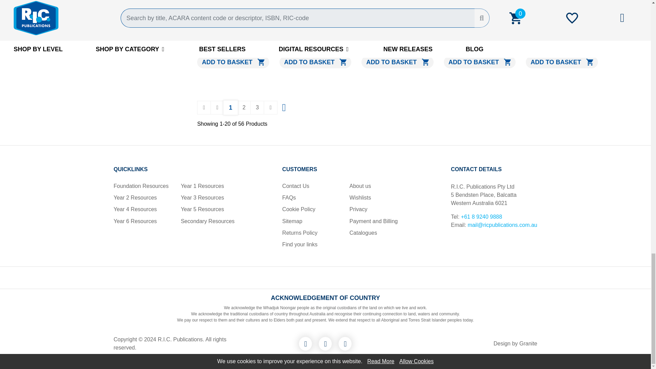  I want to click on Contact Us, so click(295, 186).